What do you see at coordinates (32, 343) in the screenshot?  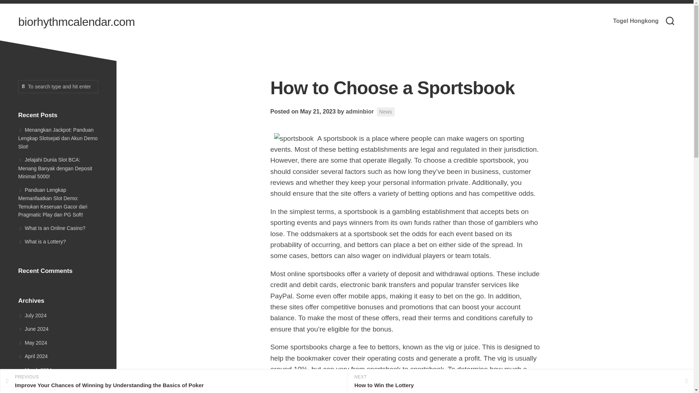 I see `May 2024` at bounding box center [32, 343].